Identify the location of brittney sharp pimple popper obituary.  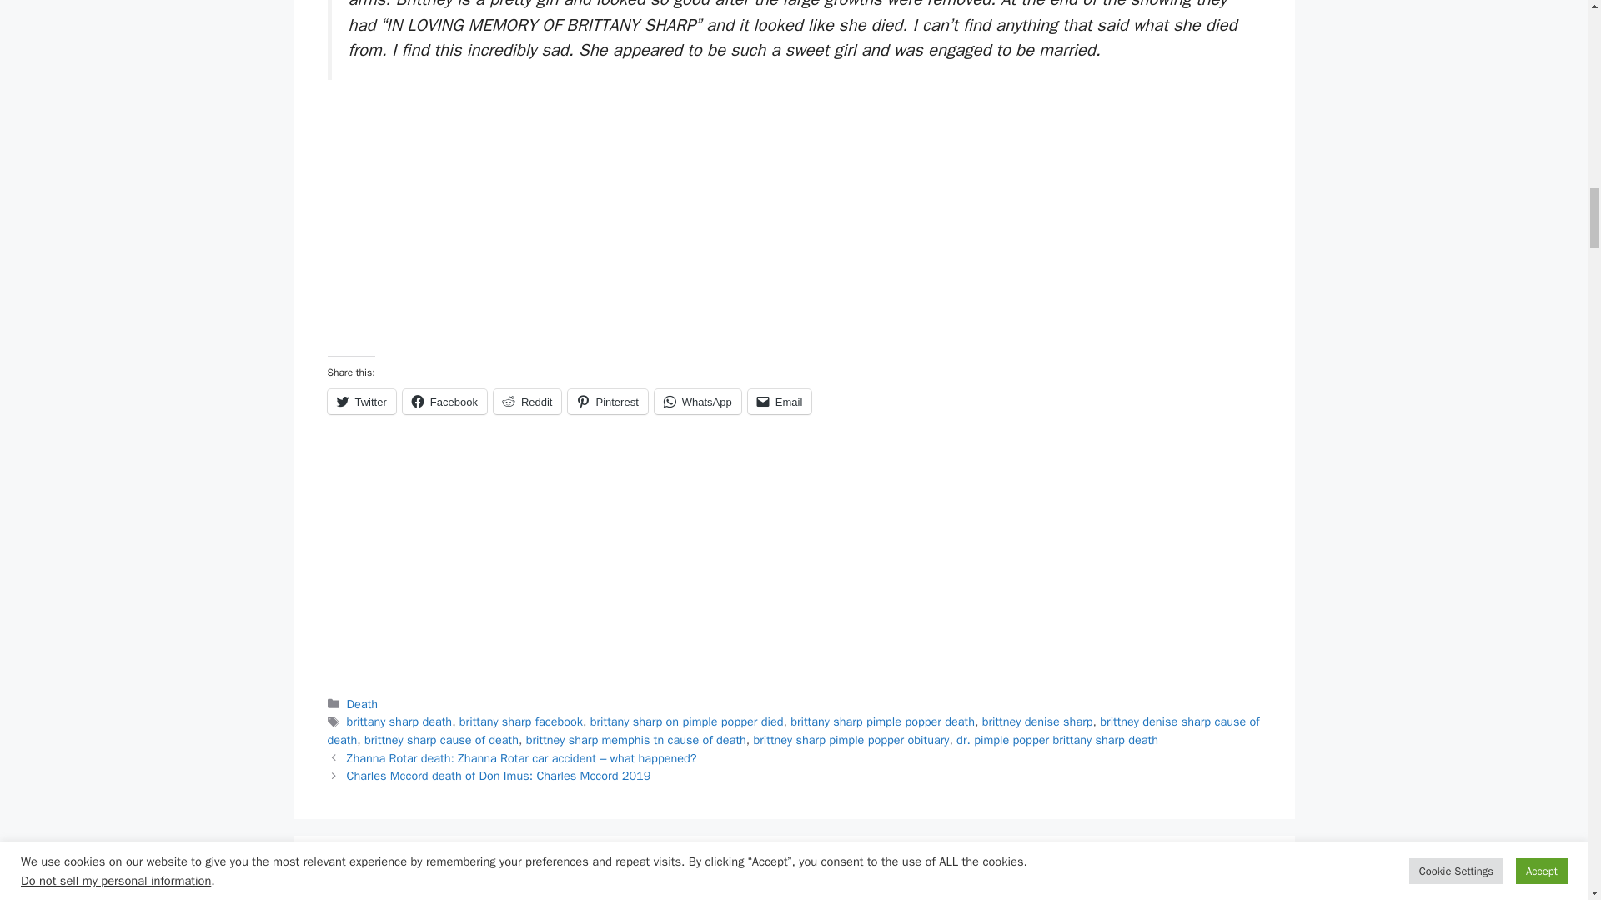
(851, 740).